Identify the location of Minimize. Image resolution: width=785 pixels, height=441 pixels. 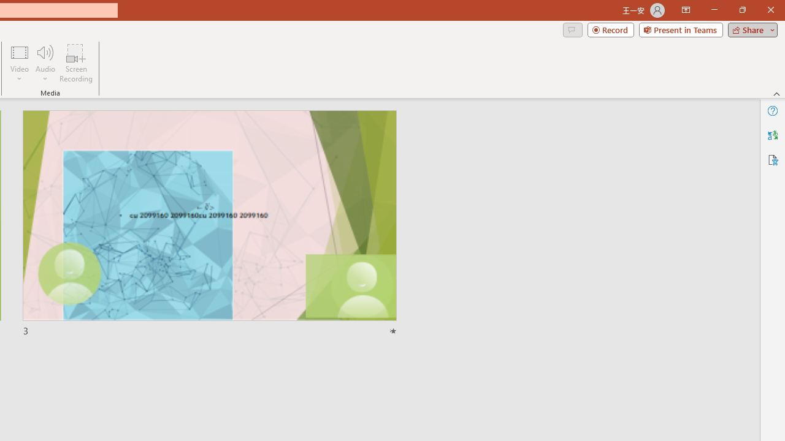
(714, 10).